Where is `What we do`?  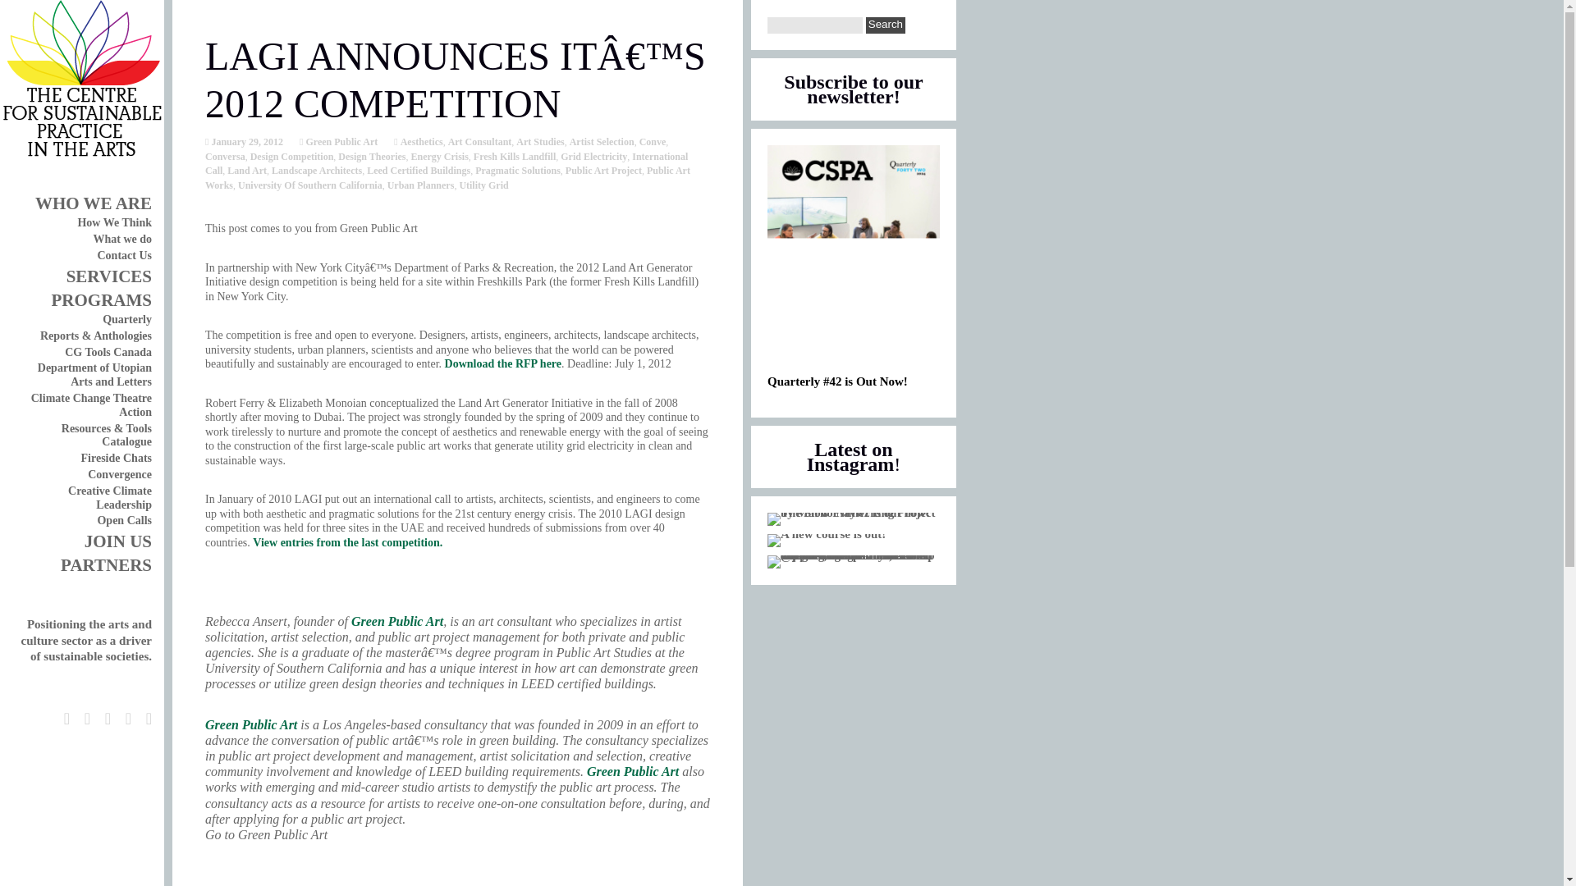
What we do is located at coordinates (121, 240).